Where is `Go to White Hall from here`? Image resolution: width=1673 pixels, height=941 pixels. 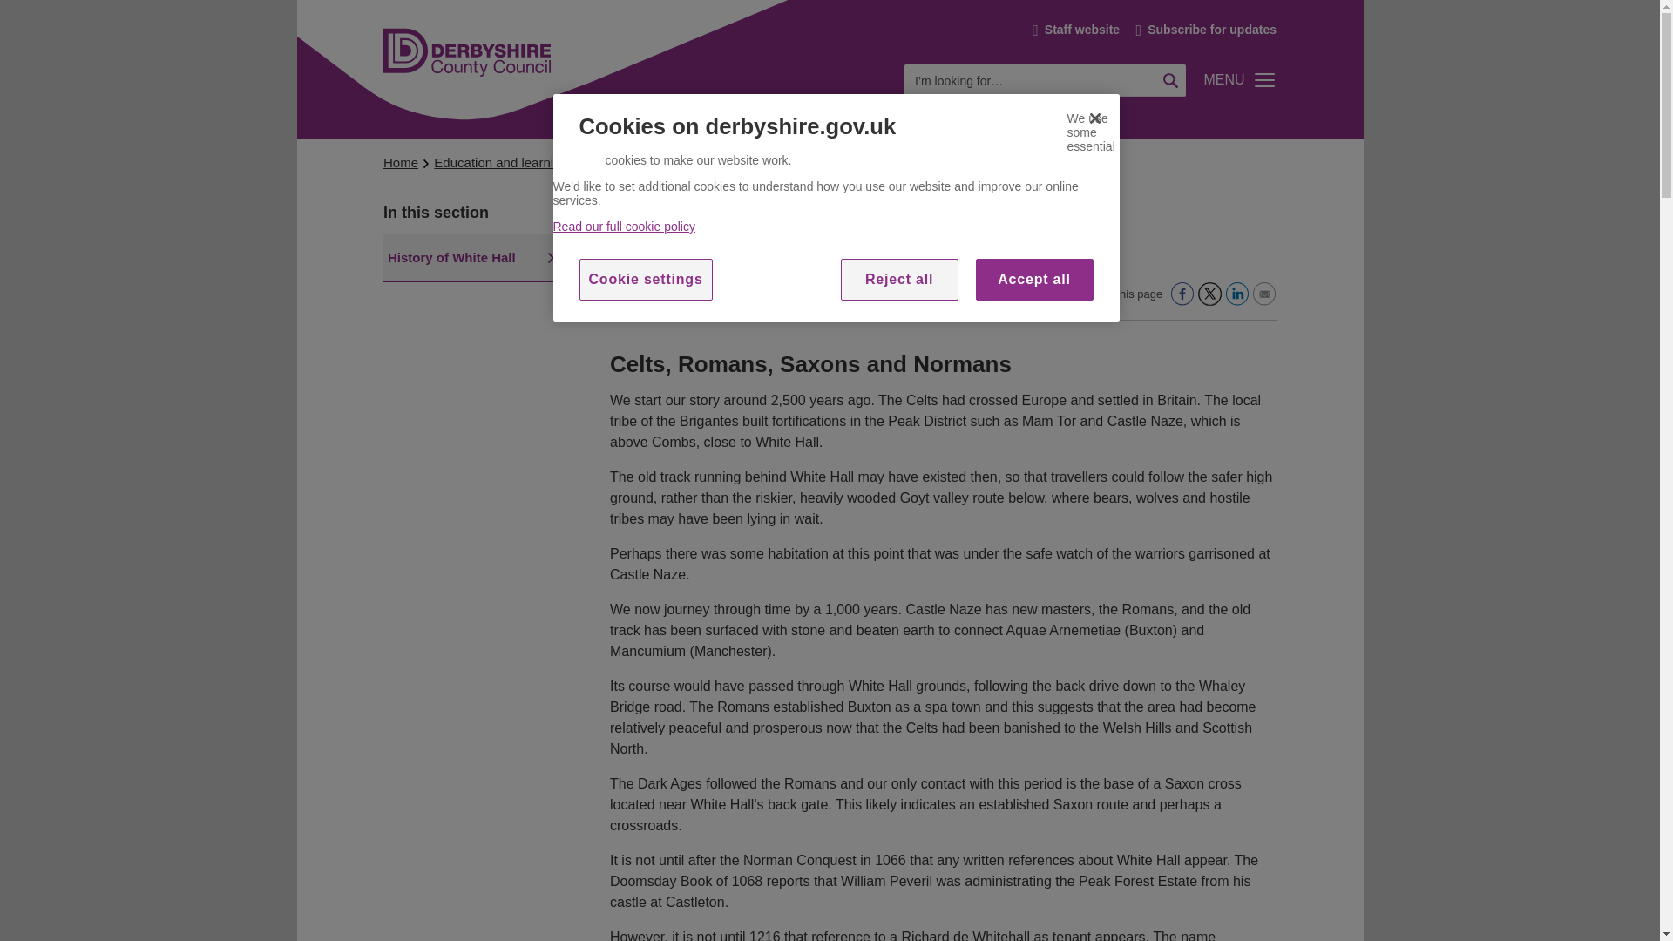 Go to White Hall from here is located at coordinates (727, 162).